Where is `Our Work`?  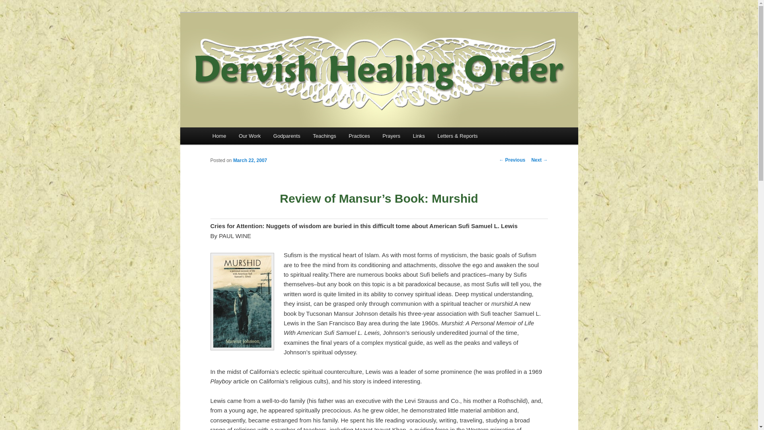
Our Work is located at coordinates (249, 135).